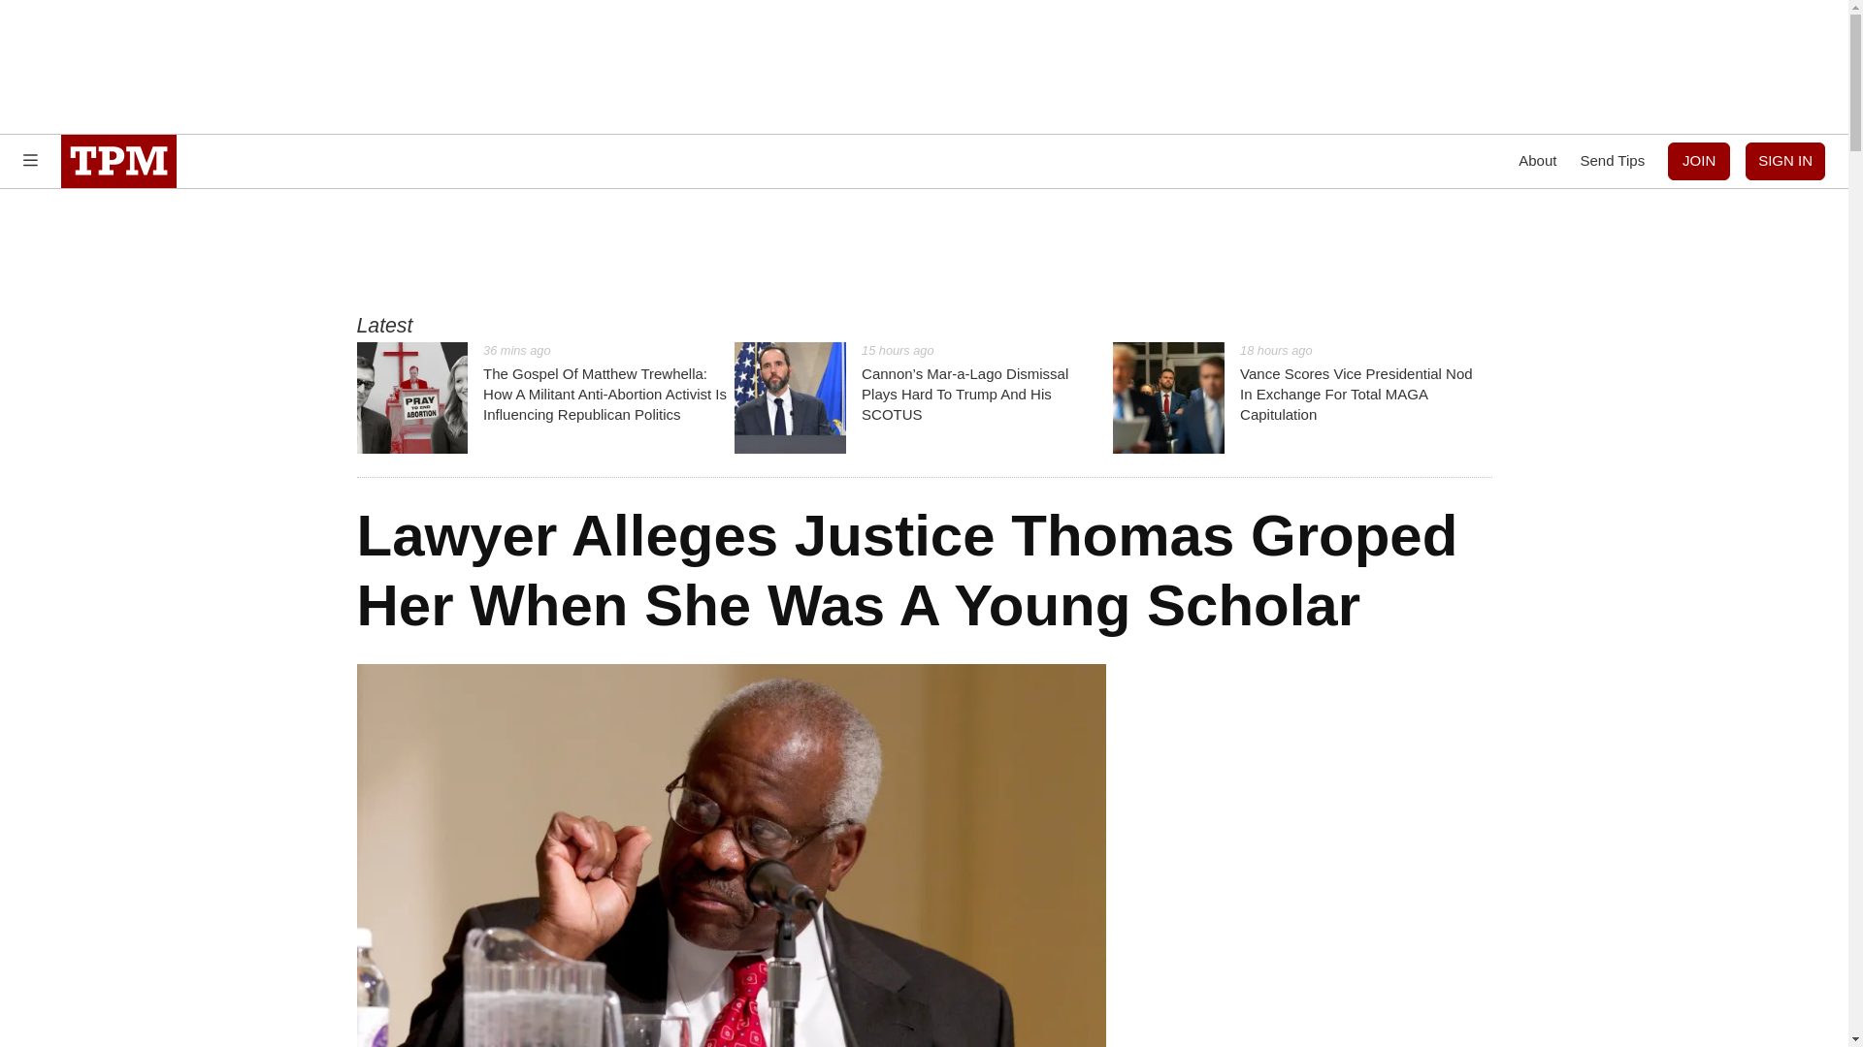  What do you see at coordinates (1785, 161) in the screenshot?
I see `SIGN IN` at bounding box center [1785, 161].